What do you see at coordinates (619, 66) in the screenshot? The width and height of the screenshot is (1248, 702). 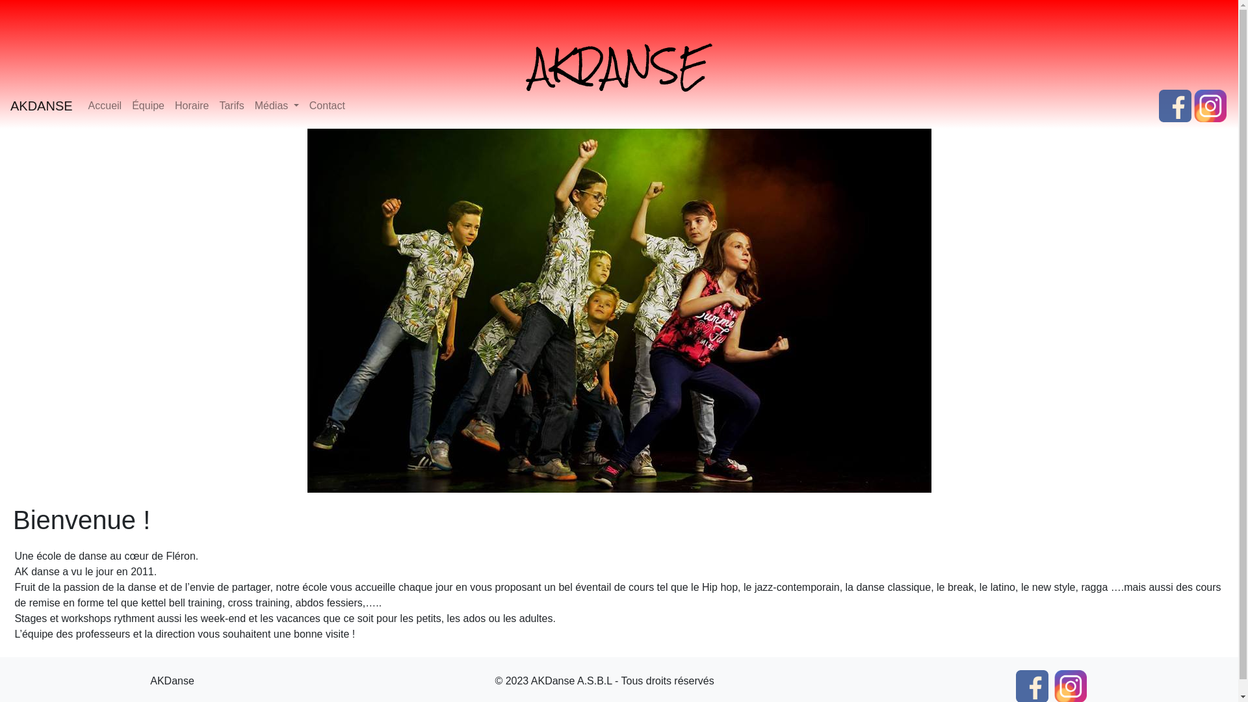 I see `AKDANSE` at bounding box center [619, 66].